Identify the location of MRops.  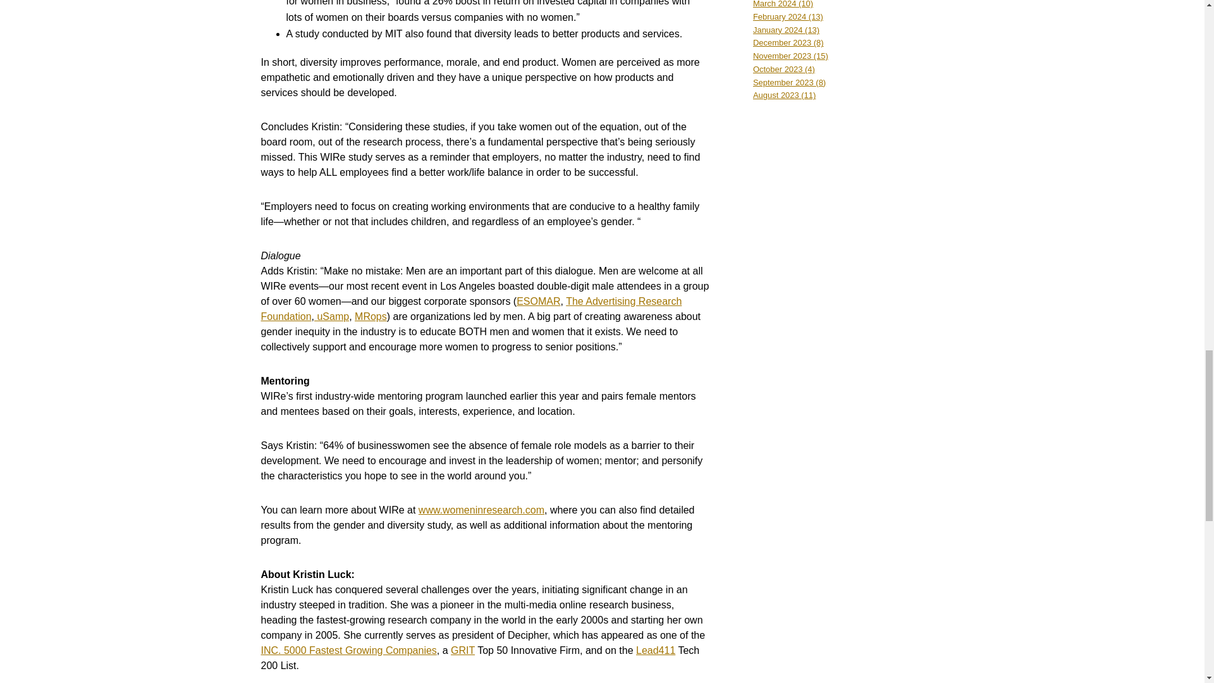
(371, 316).